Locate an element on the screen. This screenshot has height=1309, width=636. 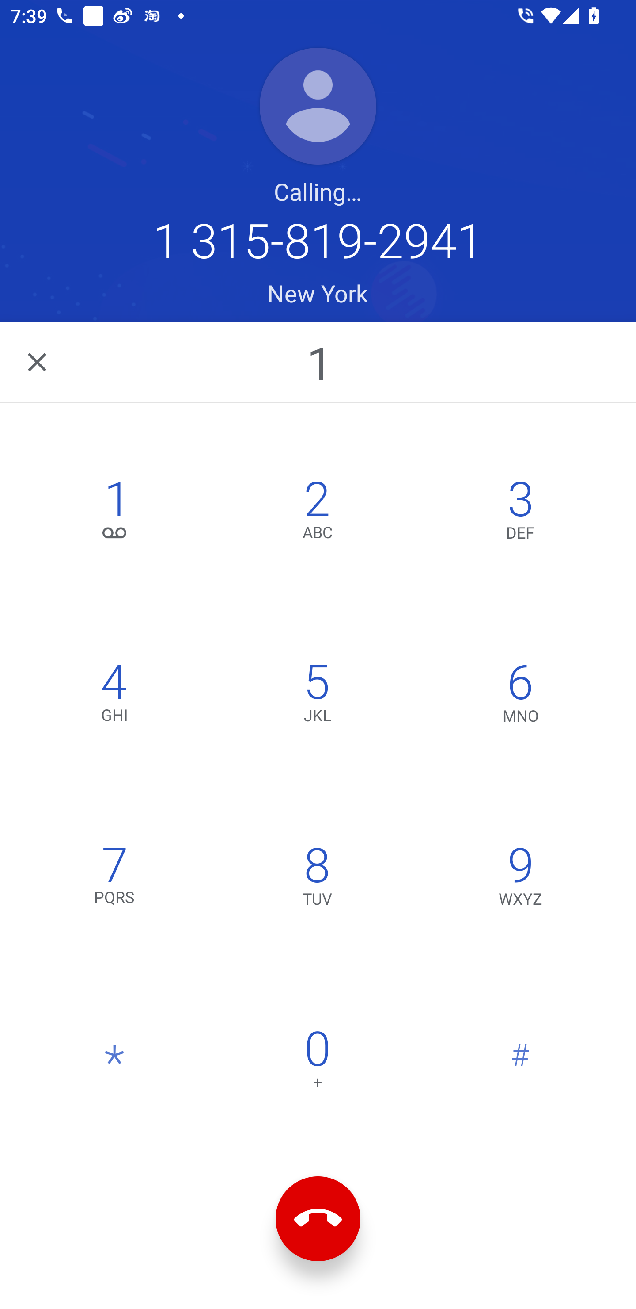
End call is located at coordinates (318, 1219).